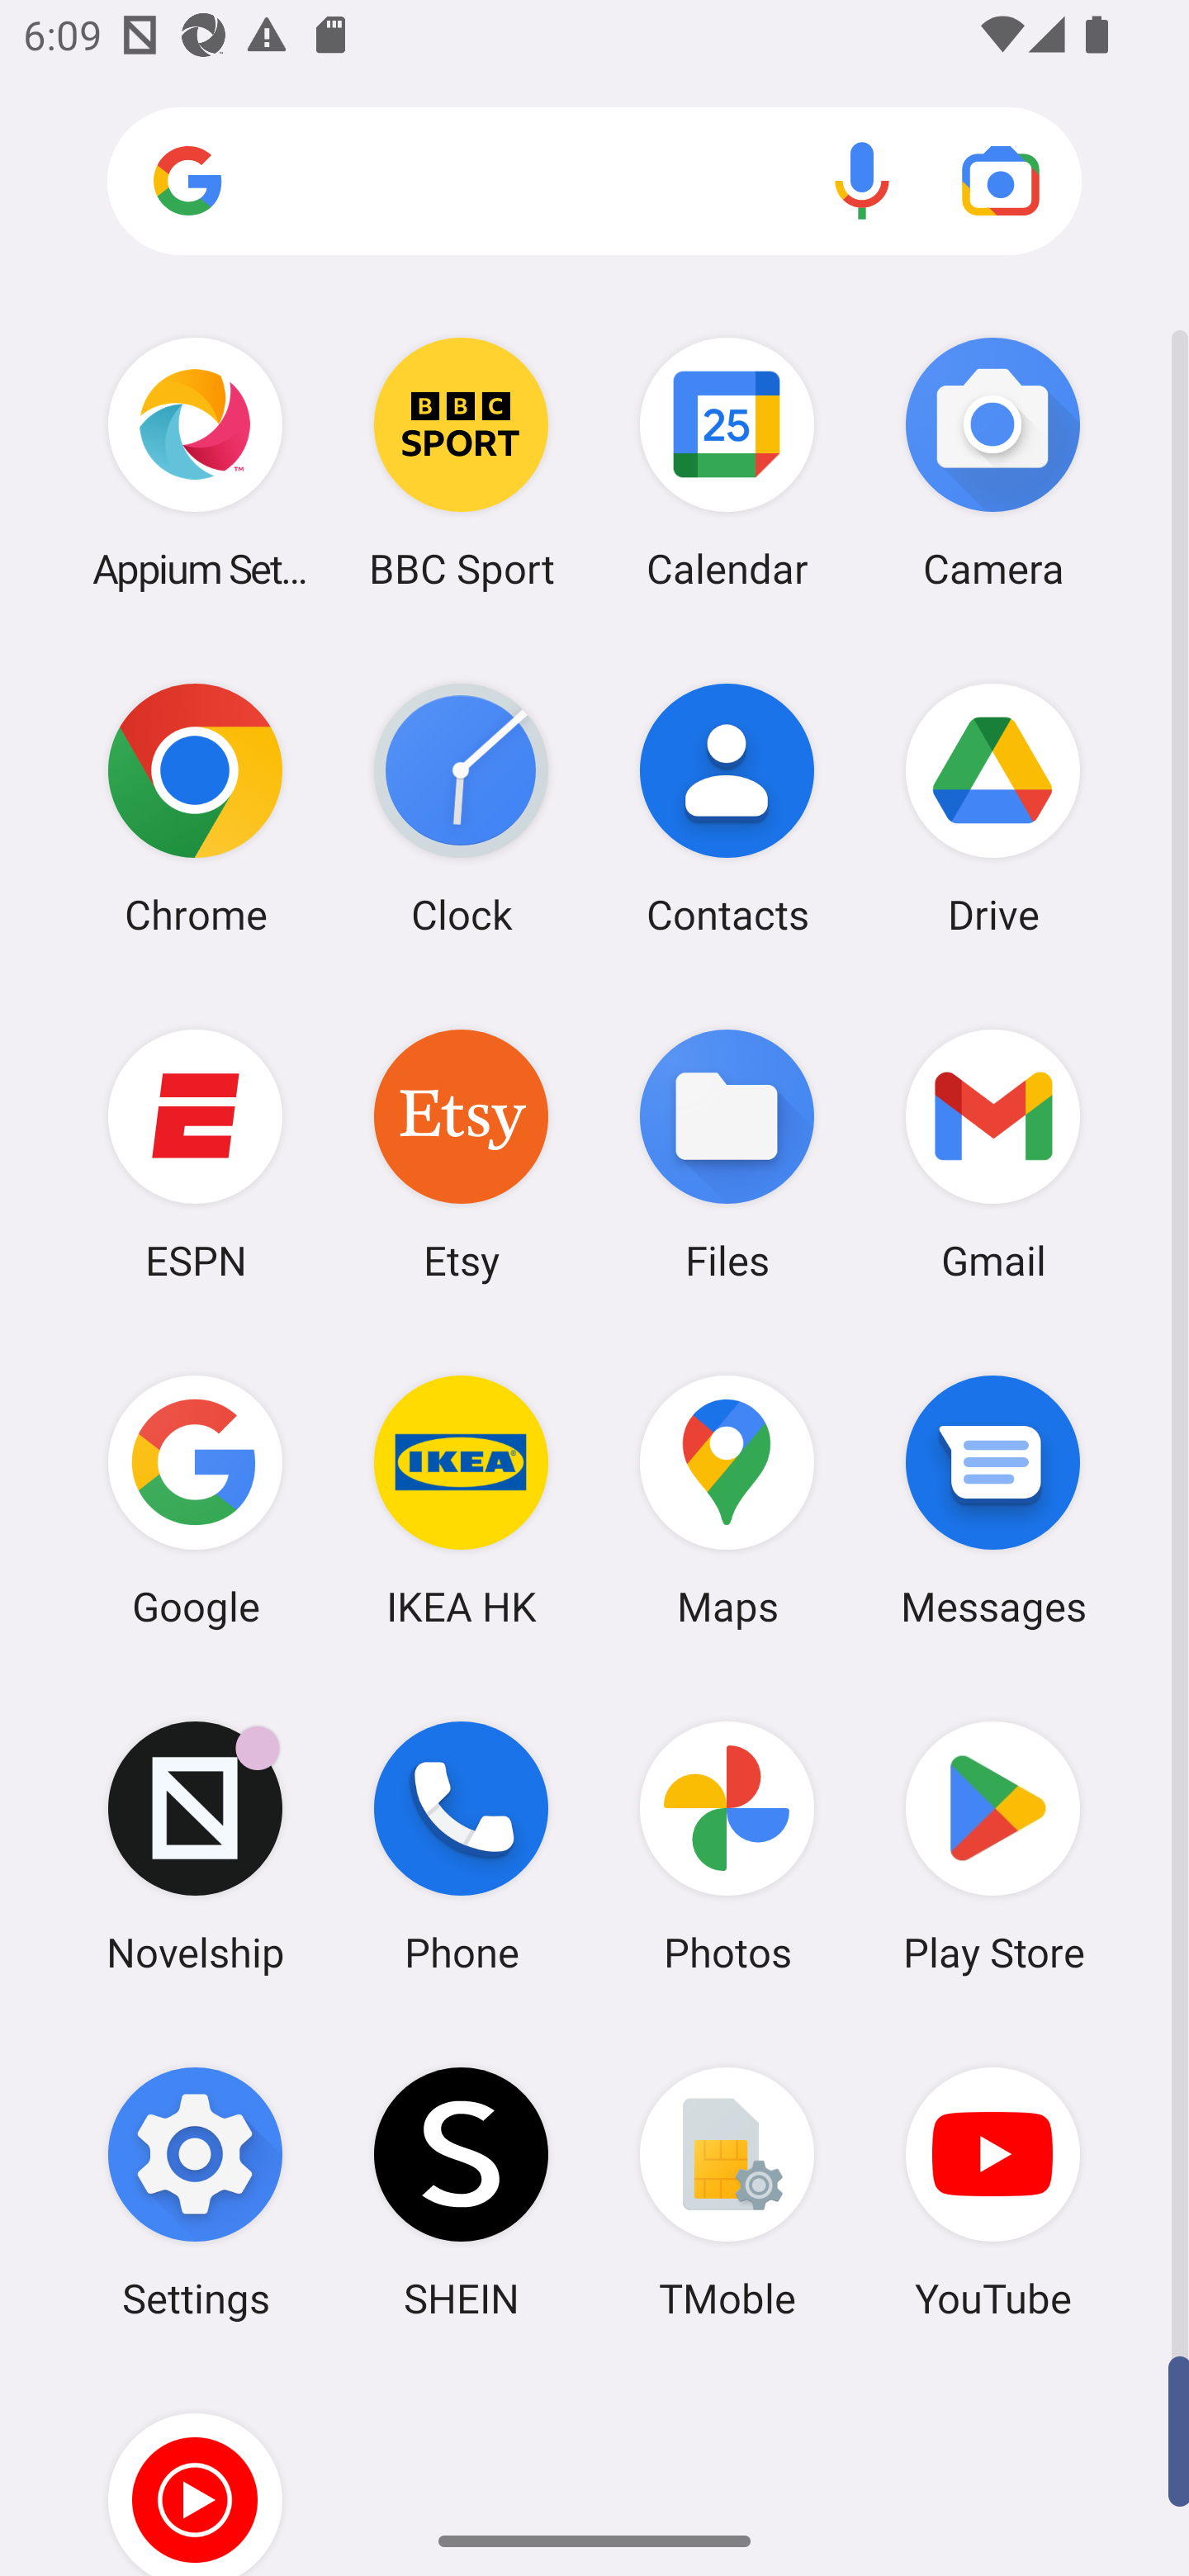 This screenshot has width=1189, height=2576. What do you see at coordinates (992, 1500) in the screenshot?
I see `Messages` at bounding box center [992, 1500].